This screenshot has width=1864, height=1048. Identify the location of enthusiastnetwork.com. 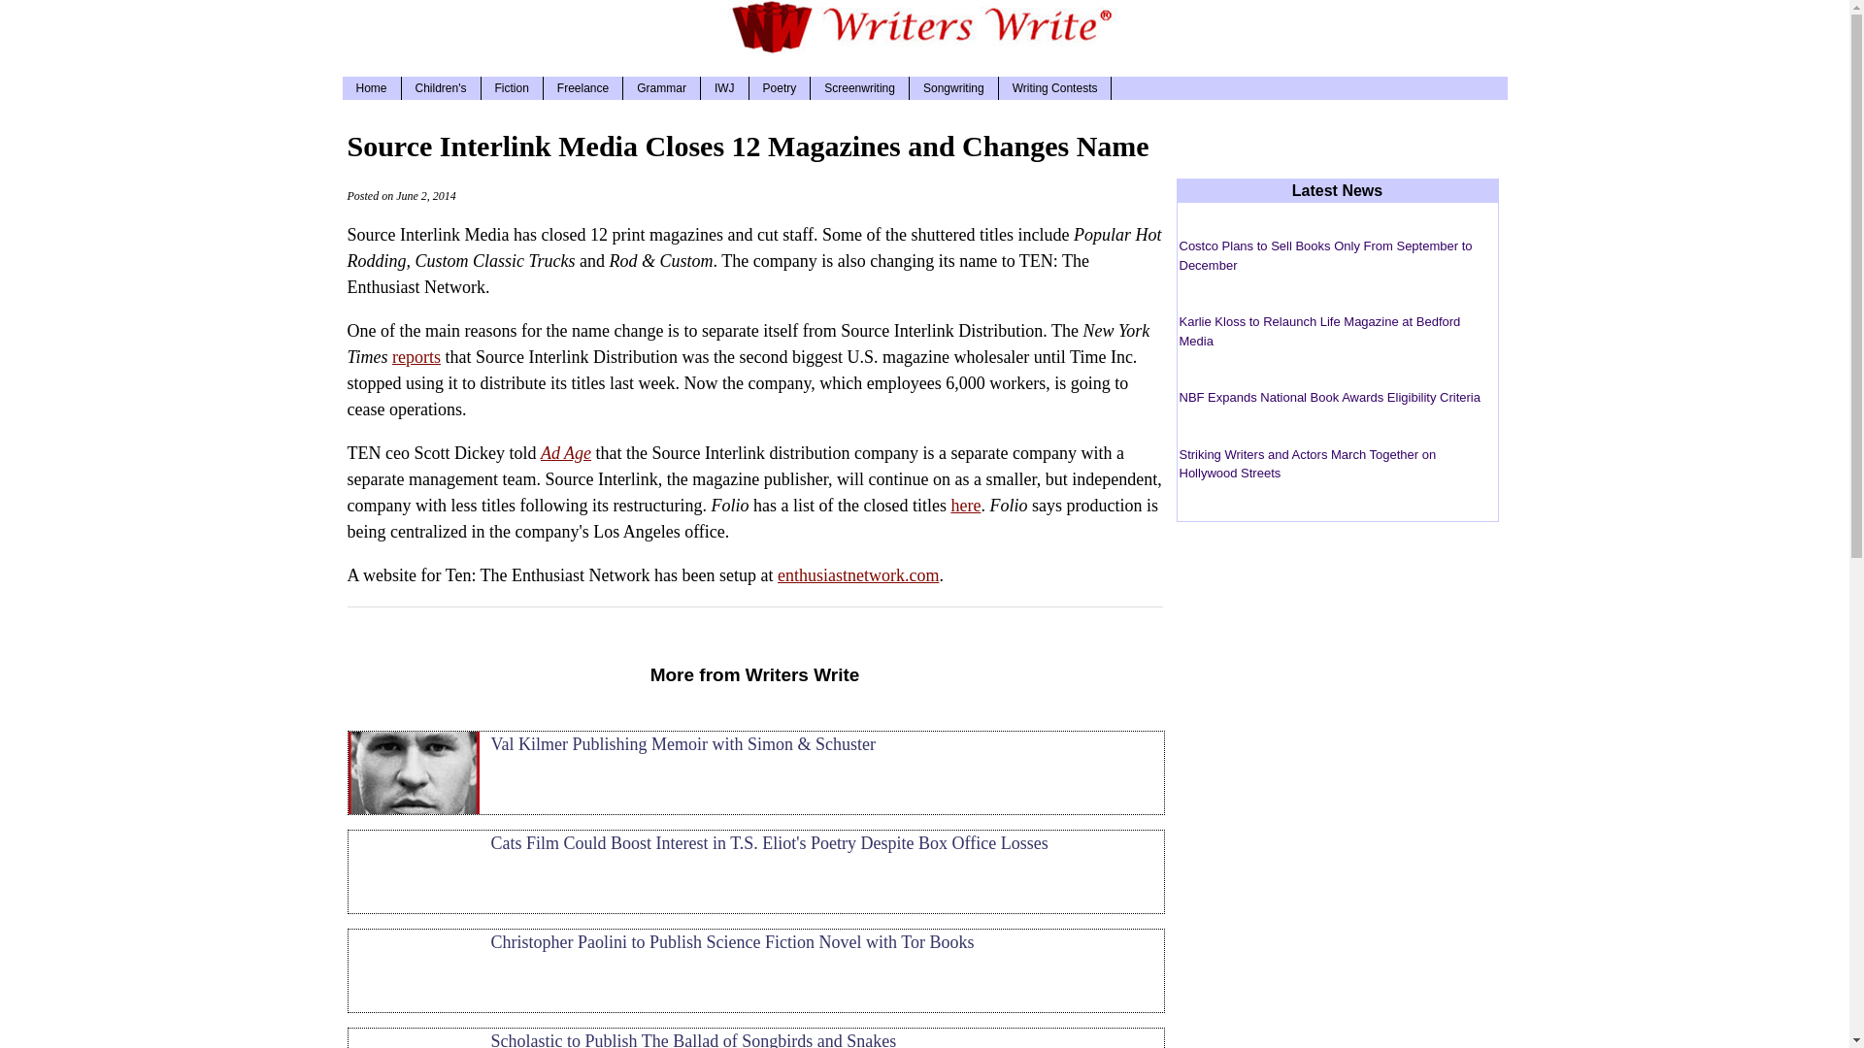
(858, 574).